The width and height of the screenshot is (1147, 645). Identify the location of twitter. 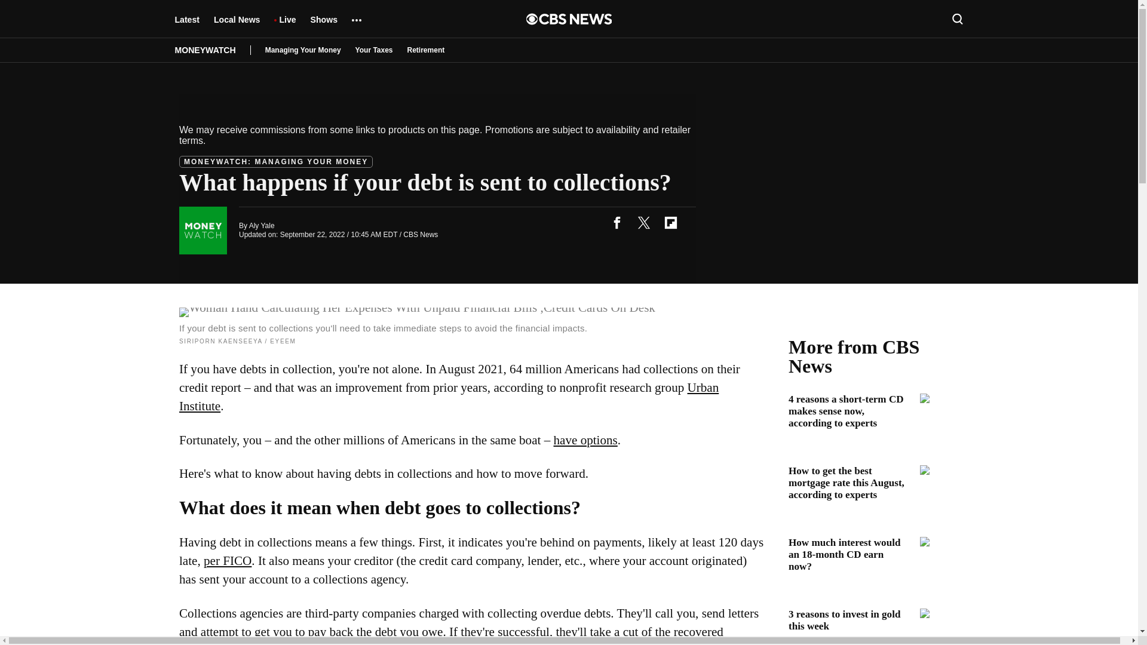
(643, 222).